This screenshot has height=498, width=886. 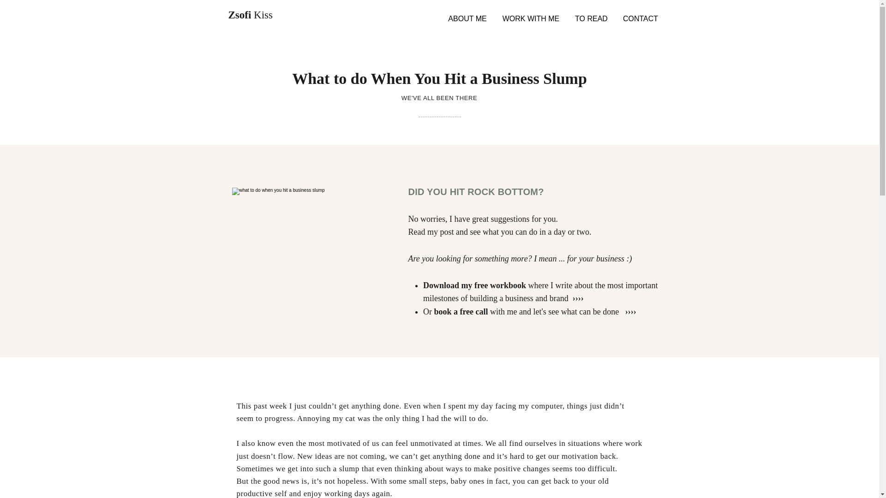 I want to click on CONTACT, so click(x=641, y=18).